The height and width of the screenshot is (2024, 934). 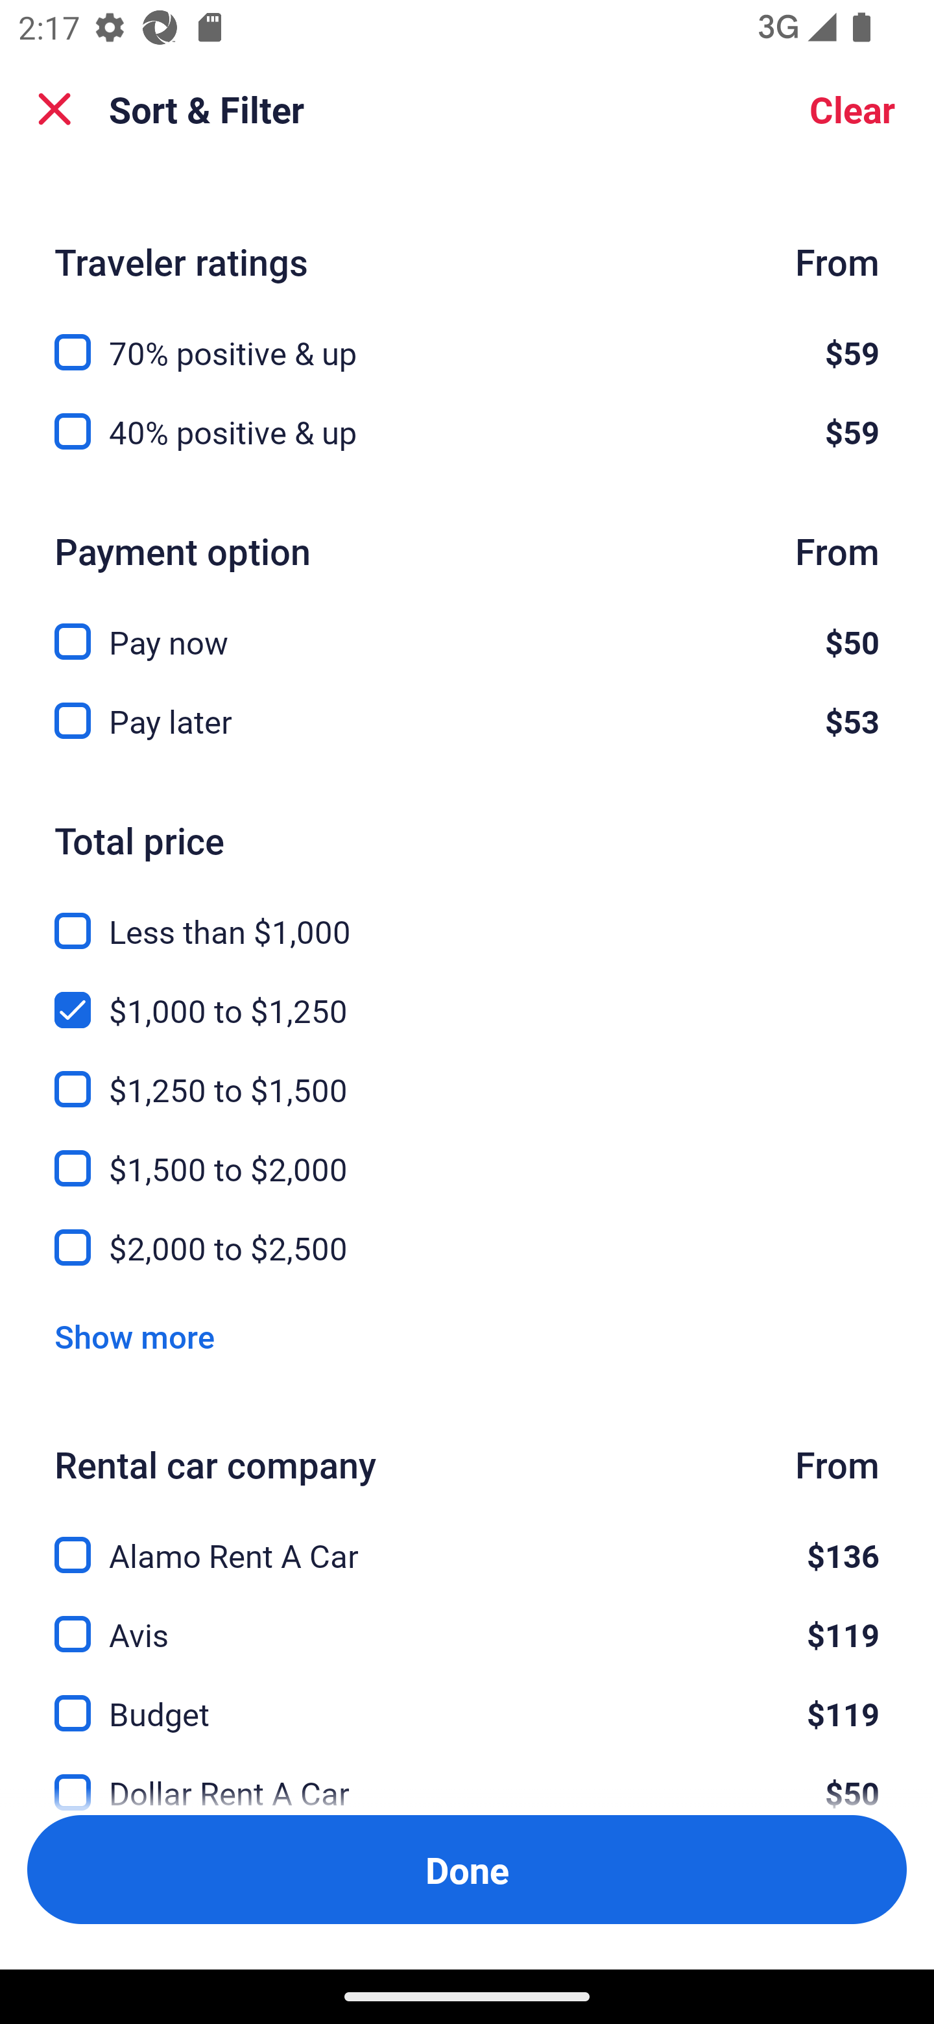 I want to click on $1,500 to $2,000, $1,500 to $2,000, so click(x=467, y=1155).